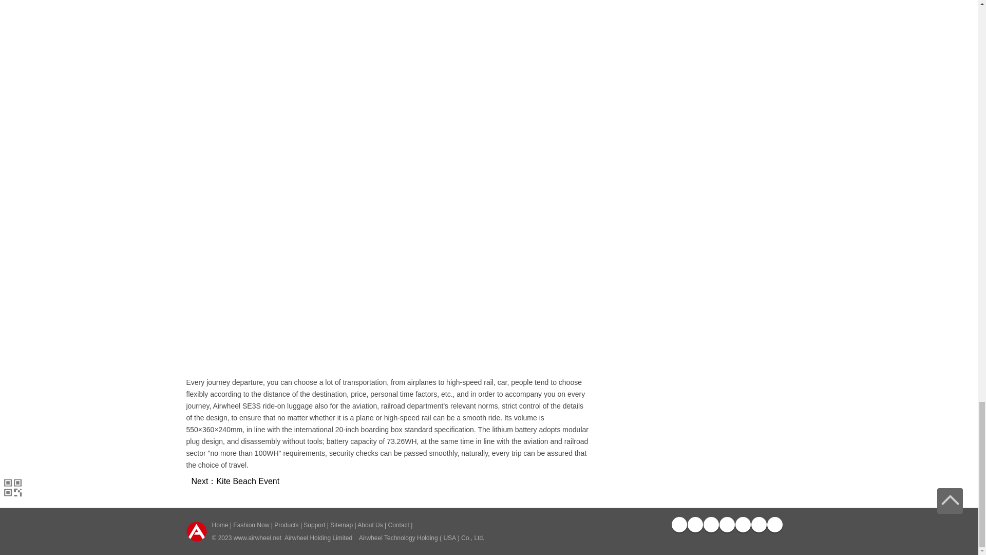 This screenshot has width=986, height=555. I want to click on Global, so click(774, 524).